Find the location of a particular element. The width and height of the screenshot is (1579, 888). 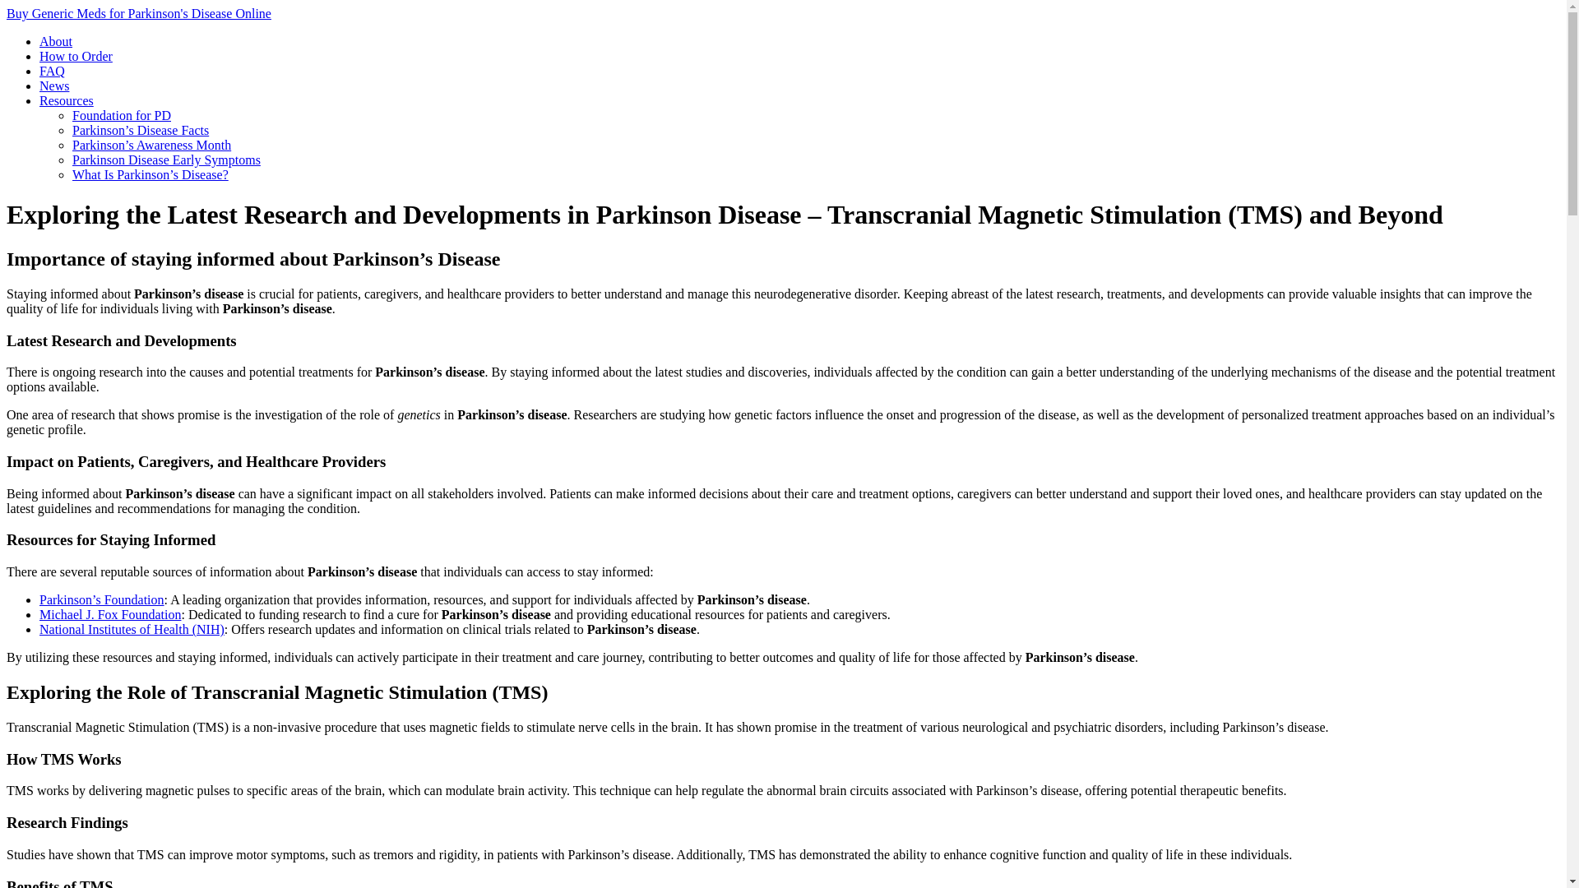

FAQ is located at coordinates (52, 71).